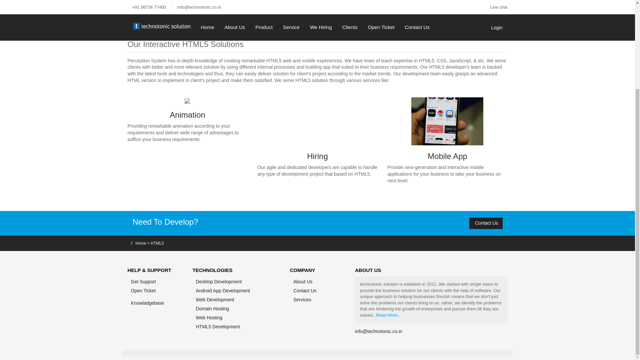 The height and width of the screenshot is (360, 640). What do you see at coordinates (486, 223) in the screenshot?
I see `Contact Us` at bounding box center [486, 223].